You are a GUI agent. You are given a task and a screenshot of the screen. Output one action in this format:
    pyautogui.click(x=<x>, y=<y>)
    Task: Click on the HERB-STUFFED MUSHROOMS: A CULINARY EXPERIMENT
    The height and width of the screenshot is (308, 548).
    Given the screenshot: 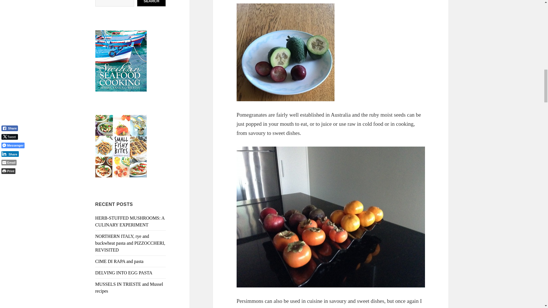 What is the action you would take?
    pyautogui.click(x=130, y=221)
    